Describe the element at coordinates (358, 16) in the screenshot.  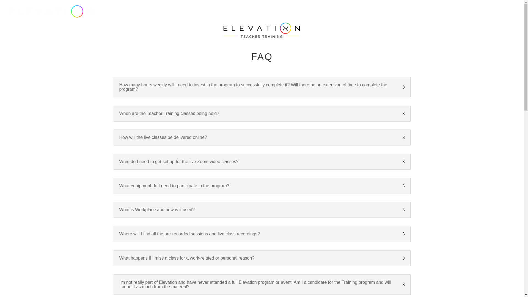
I see `MASTERY` at that location.